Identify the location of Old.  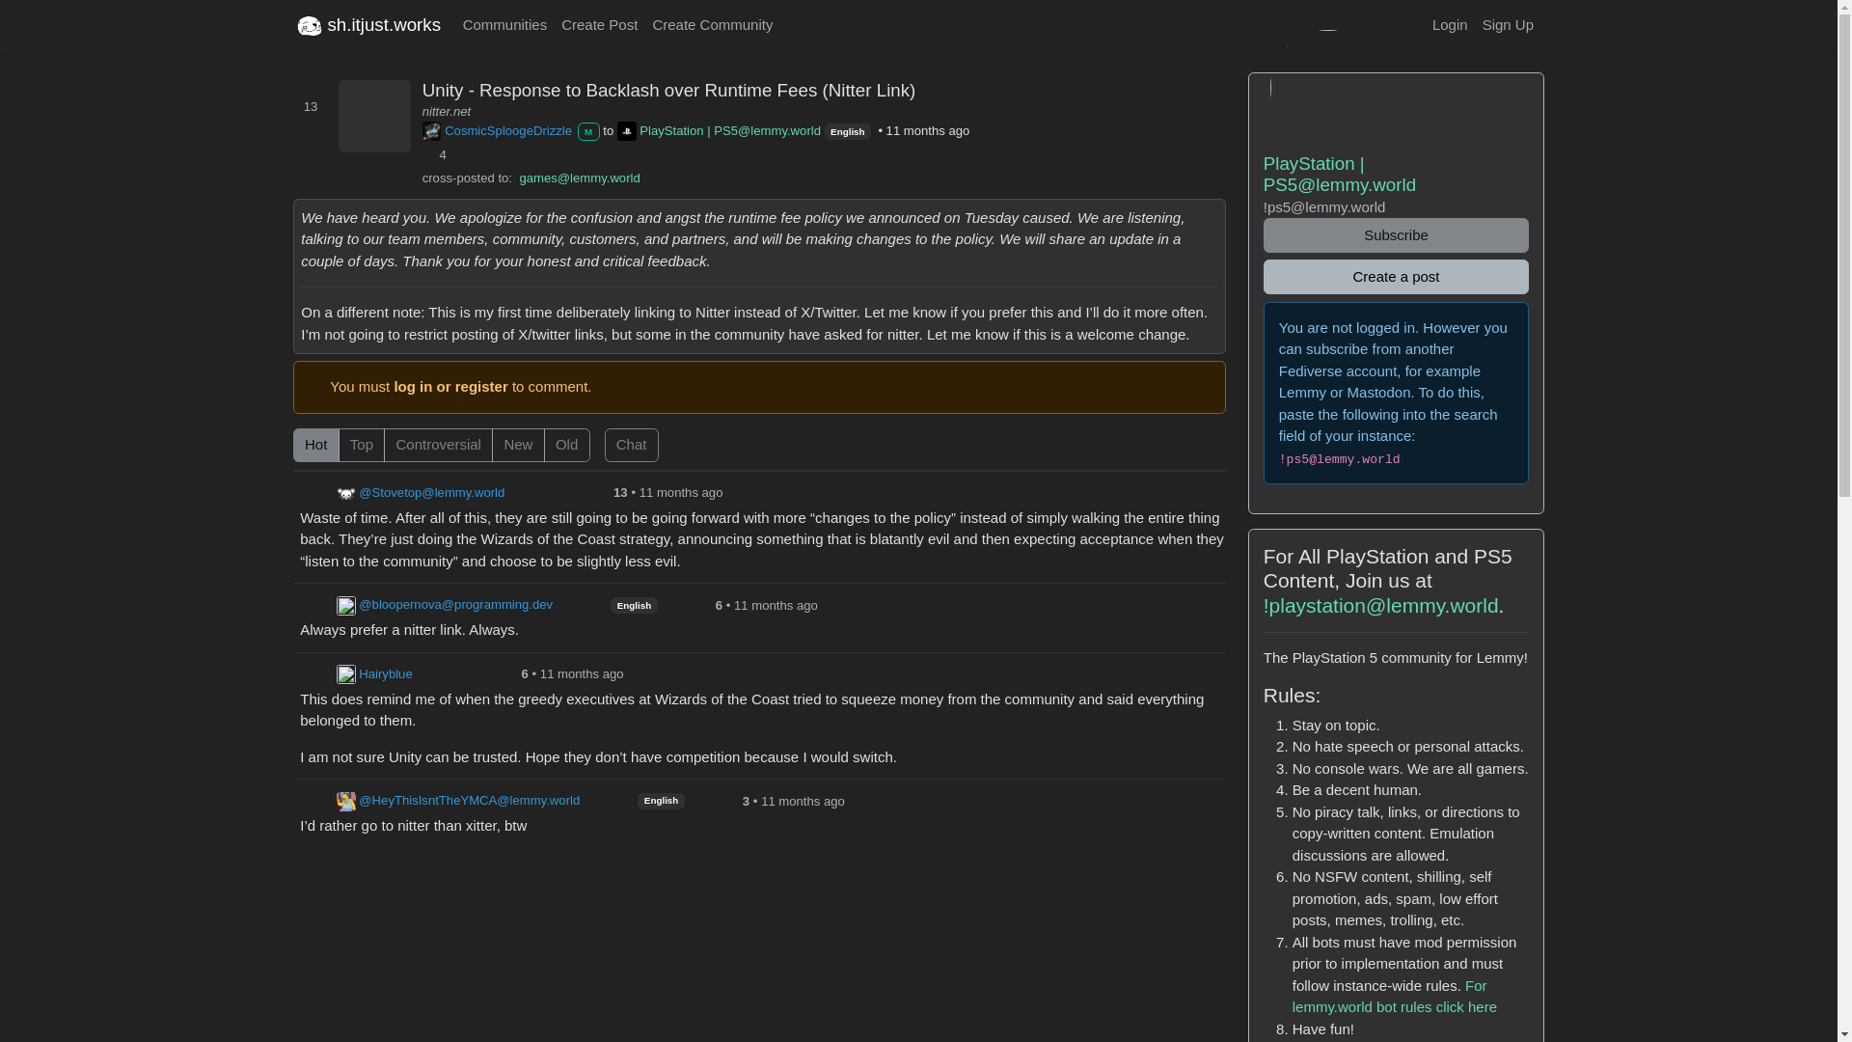
(299, 434).